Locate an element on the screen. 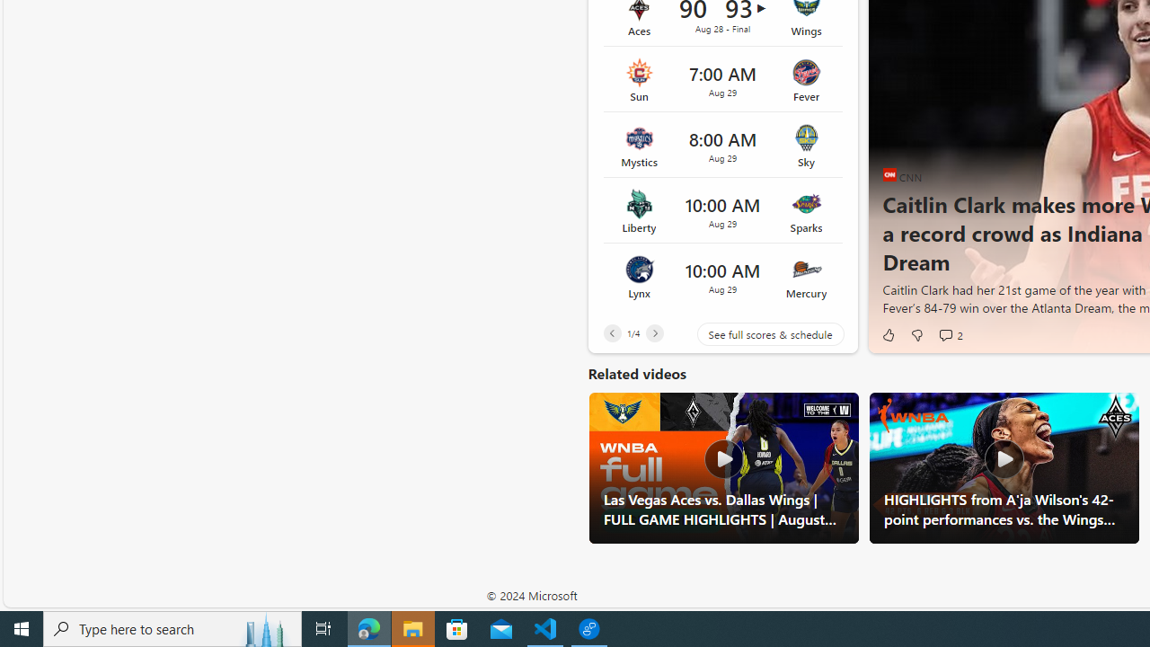 Image resolution: width=1150 pixels, height=647 pixels. Previous is located at coordinates (612, 332).